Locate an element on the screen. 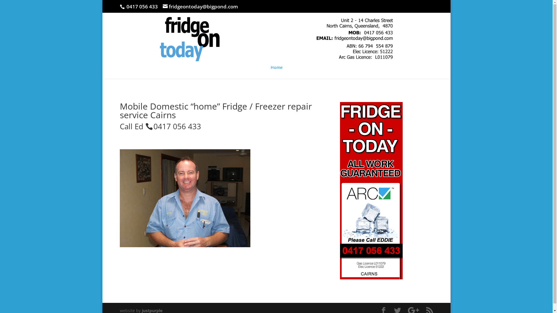  fridgeontoday@bigpond.com is located at coordinates (200, 6).